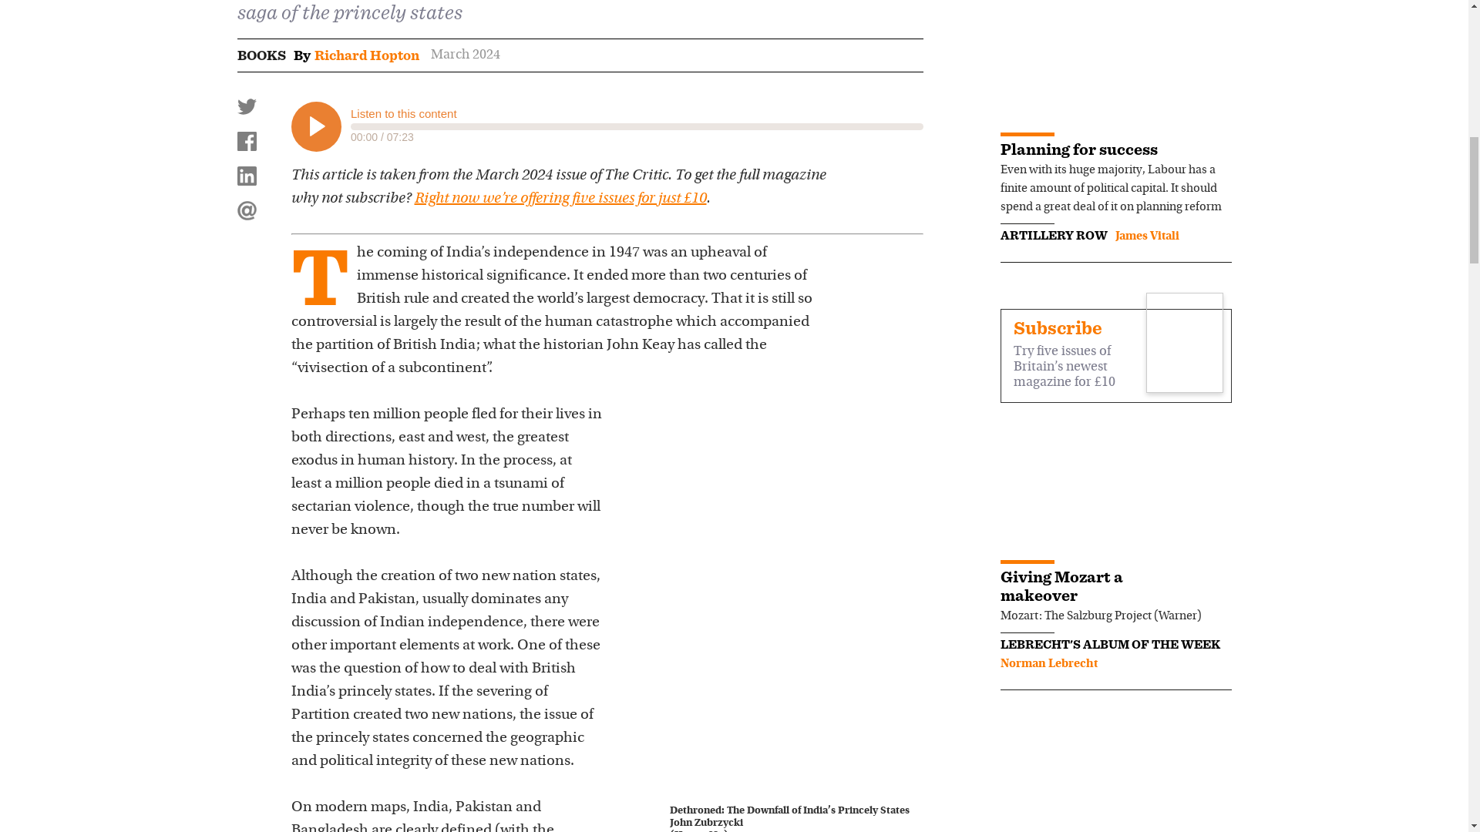 The width and height of the screenshot is (1480, 832). What do you see at coordinates (261, 55) in the screenshot?
I see `BOOKS` at bounding box center [261, 55].